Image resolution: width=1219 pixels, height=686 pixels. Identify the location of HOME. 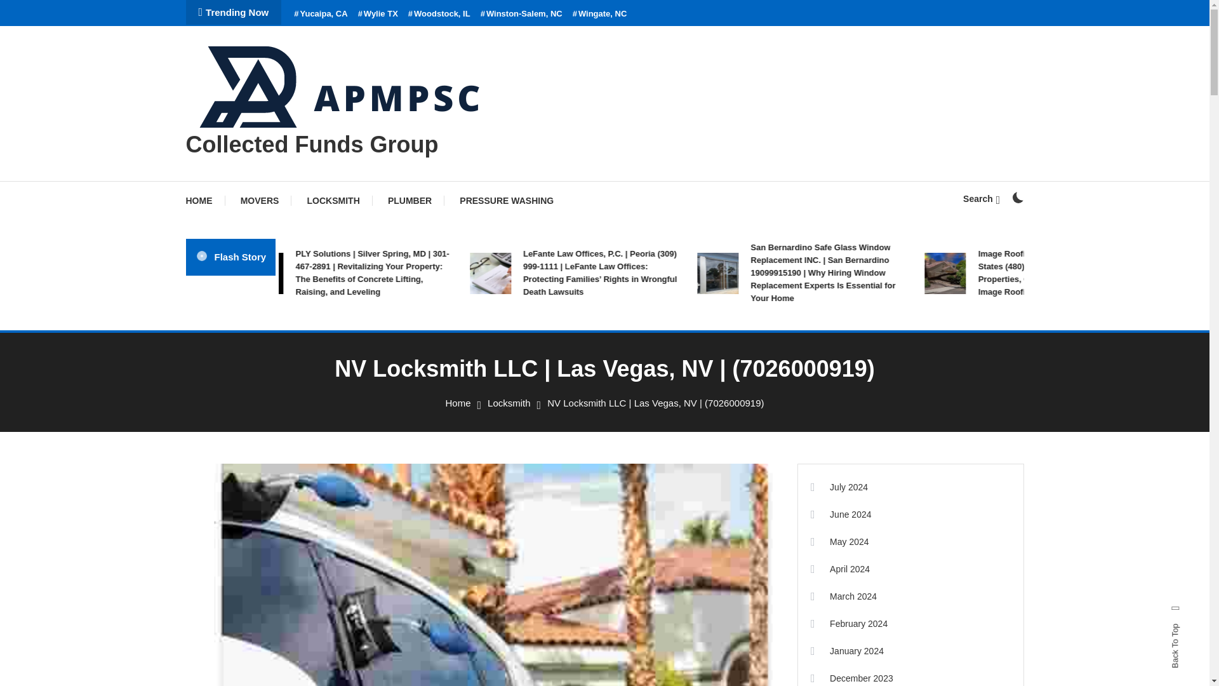
(204, 201).